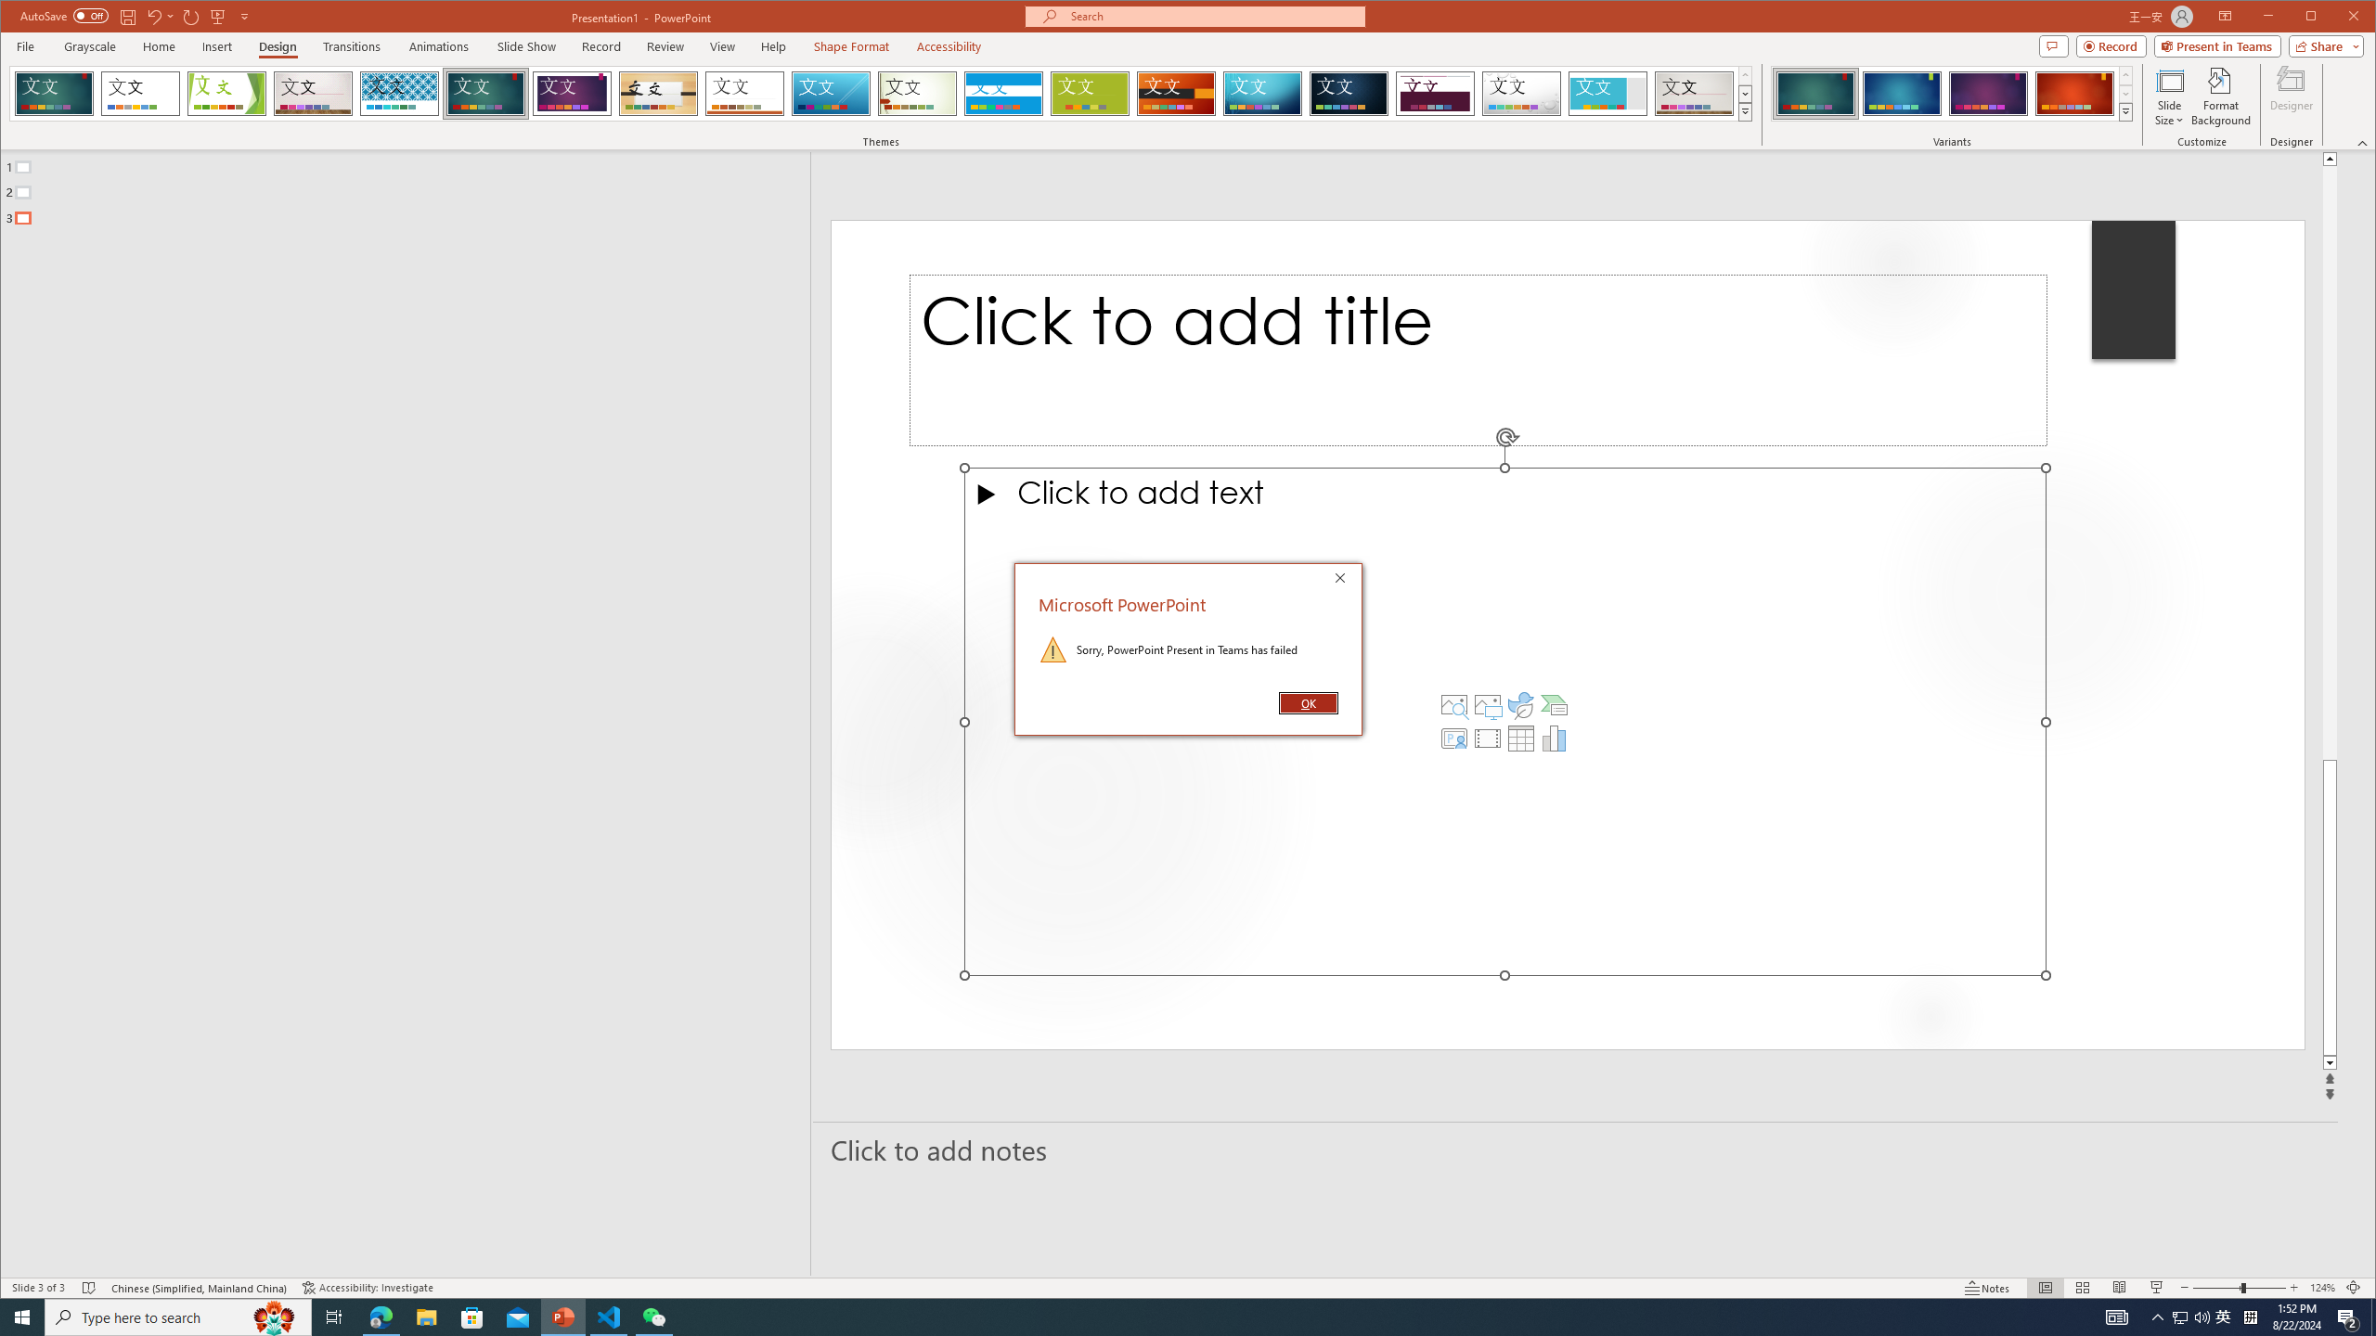 This screenshot has width=2376, height=1336. Describe the element at coordinates (658, 94) in the screenshot. I see `Organic` at that location.